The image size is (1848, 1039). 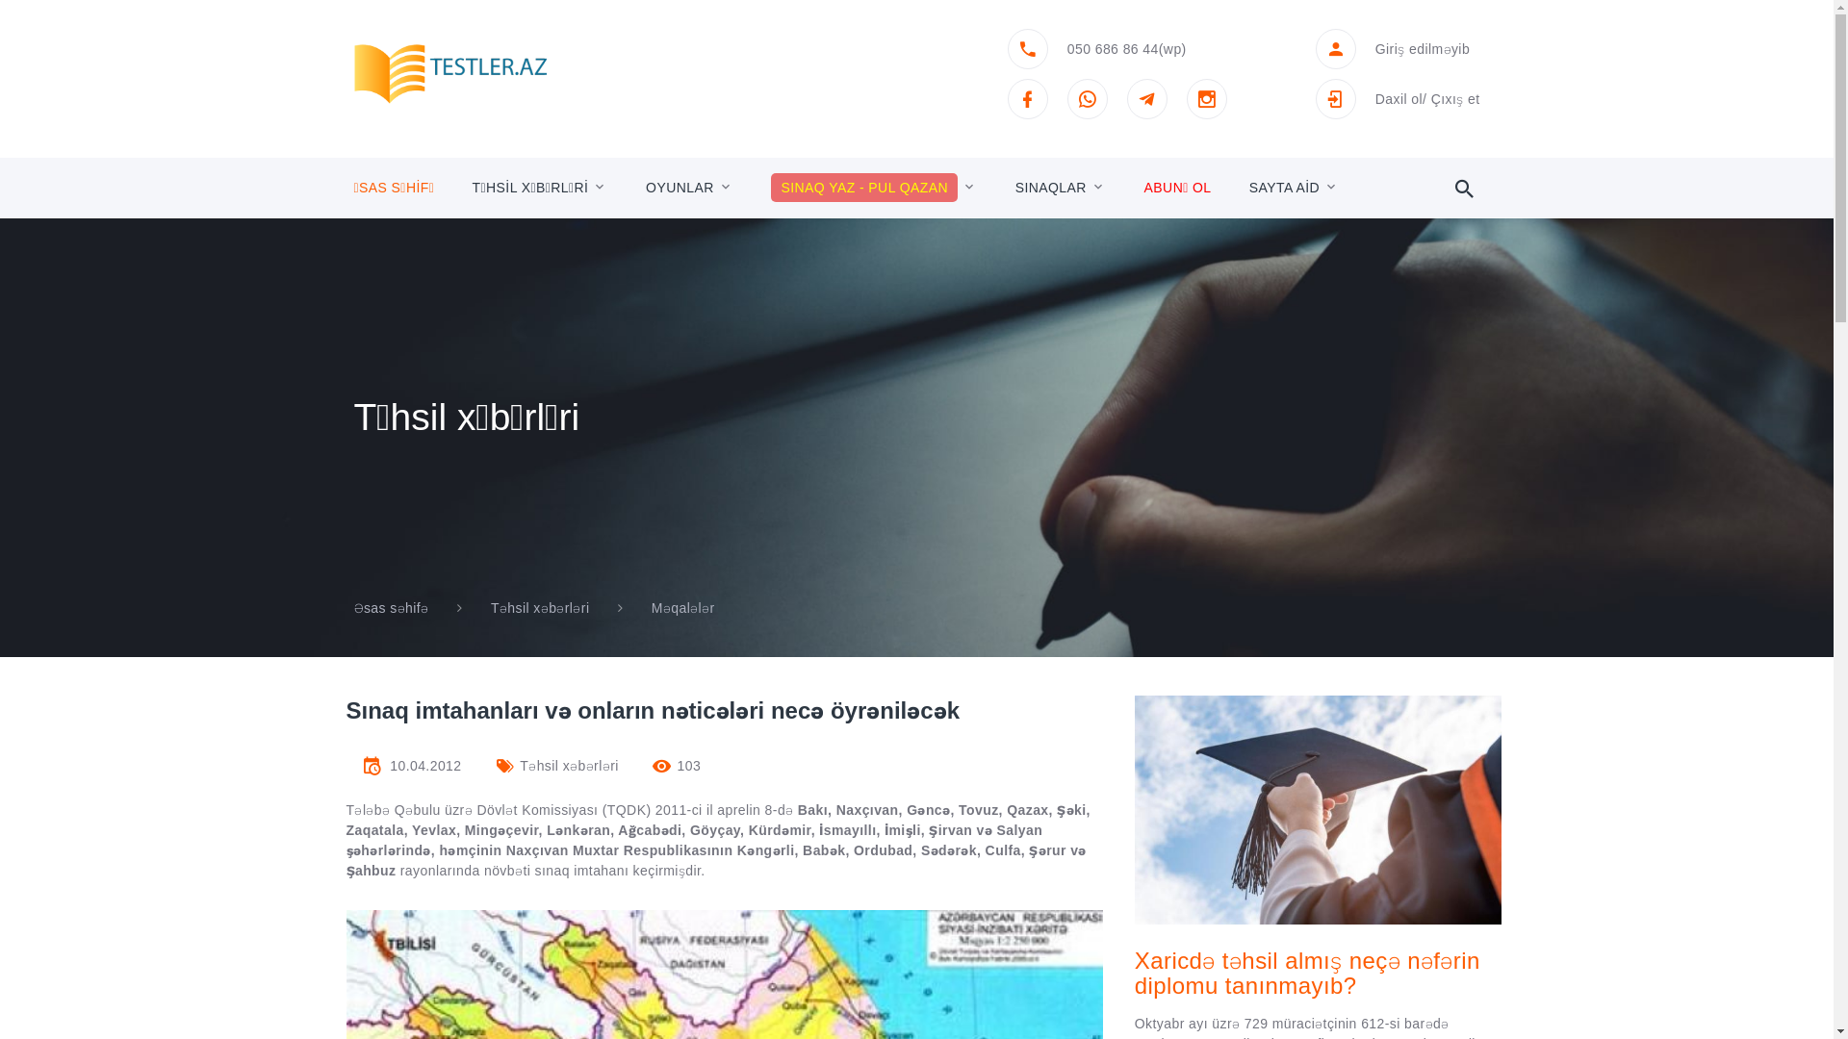 What do you see at coordinates (1399, 98) in the screenshot?
I see `Daxil ol` at bounding box center [1399, 98].